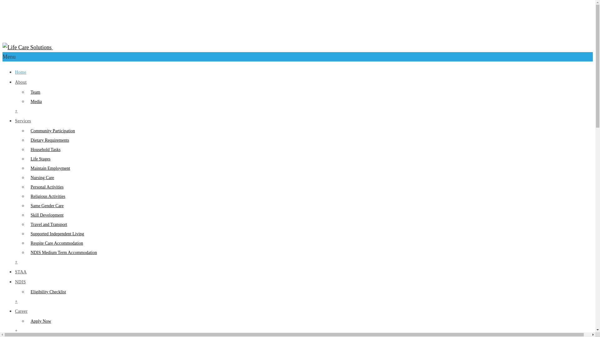  Describe the element at coordinates (46, 206) in the screenshot. I see `Same Gender Care` at that location.